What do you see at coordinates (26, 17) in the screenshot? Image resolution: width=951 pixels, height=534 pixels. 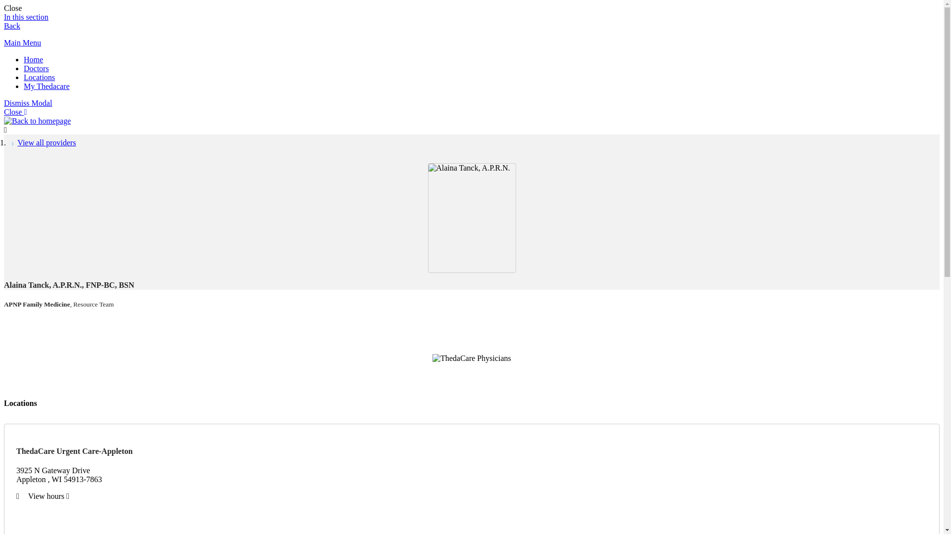 I see `view section menu` at bounding box center [26, 17].